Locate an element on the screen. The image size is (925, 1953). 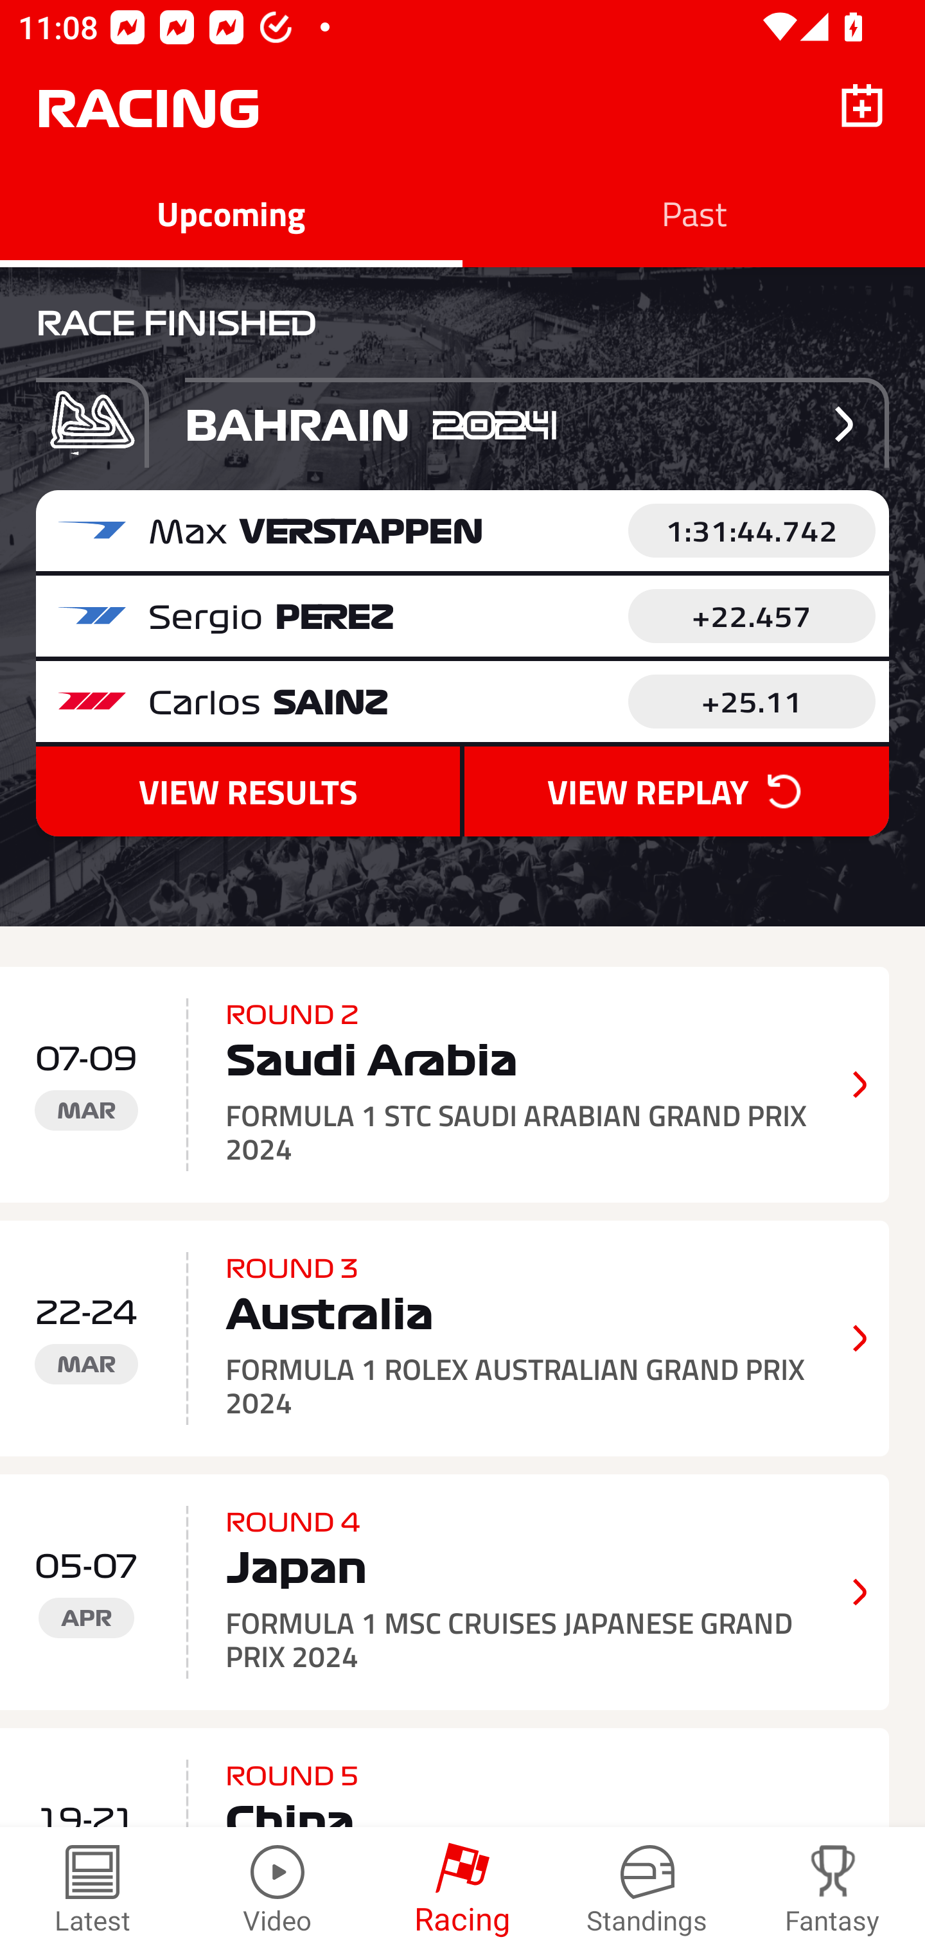
Standings is located at coordinates (647, 1890).